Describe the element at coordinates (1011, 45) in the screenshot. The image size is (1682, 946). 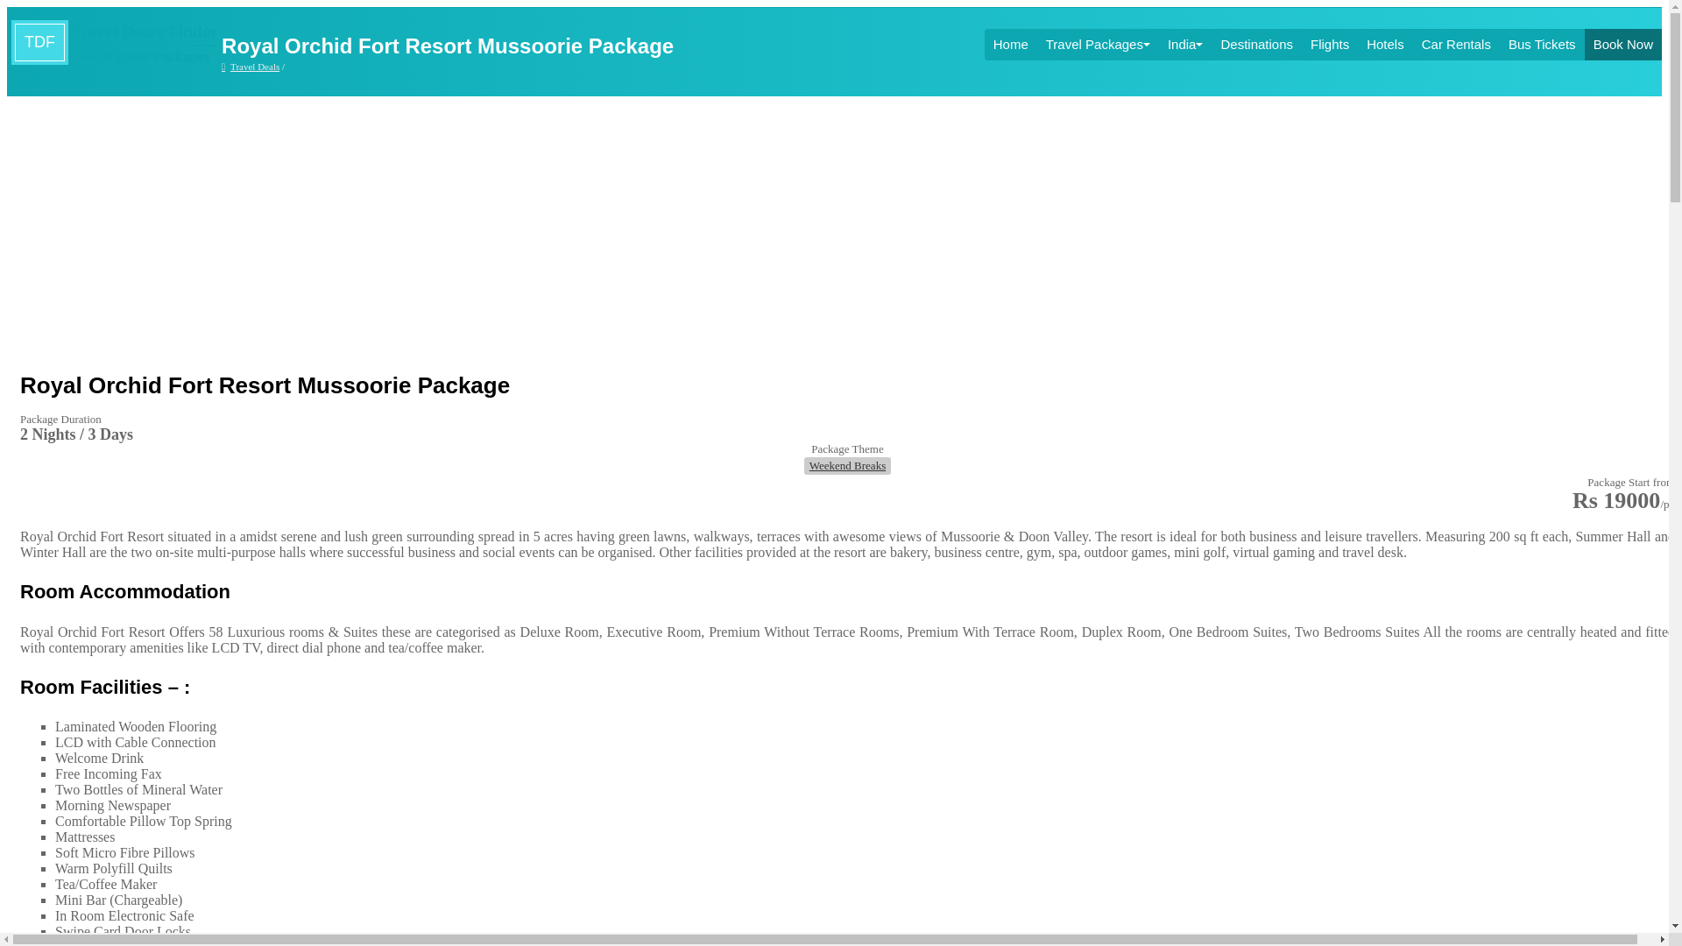
I see `Home` at that location.